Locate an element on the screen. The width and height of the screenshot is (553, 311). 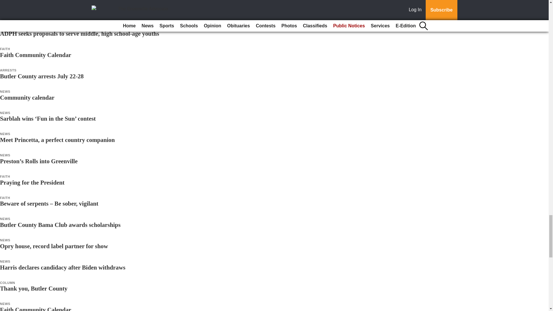
ADPH seeks proposals to serve middle, high school-age youths is located at coordinates (79, 33).